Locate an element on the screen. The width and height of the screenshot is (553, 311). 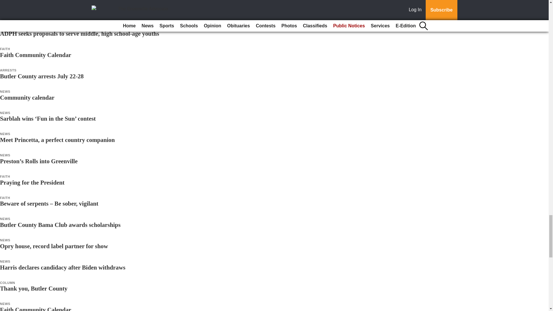
ADPH seeks proposals to serve middle, high school-age youths is located at coordinates (79, 33).